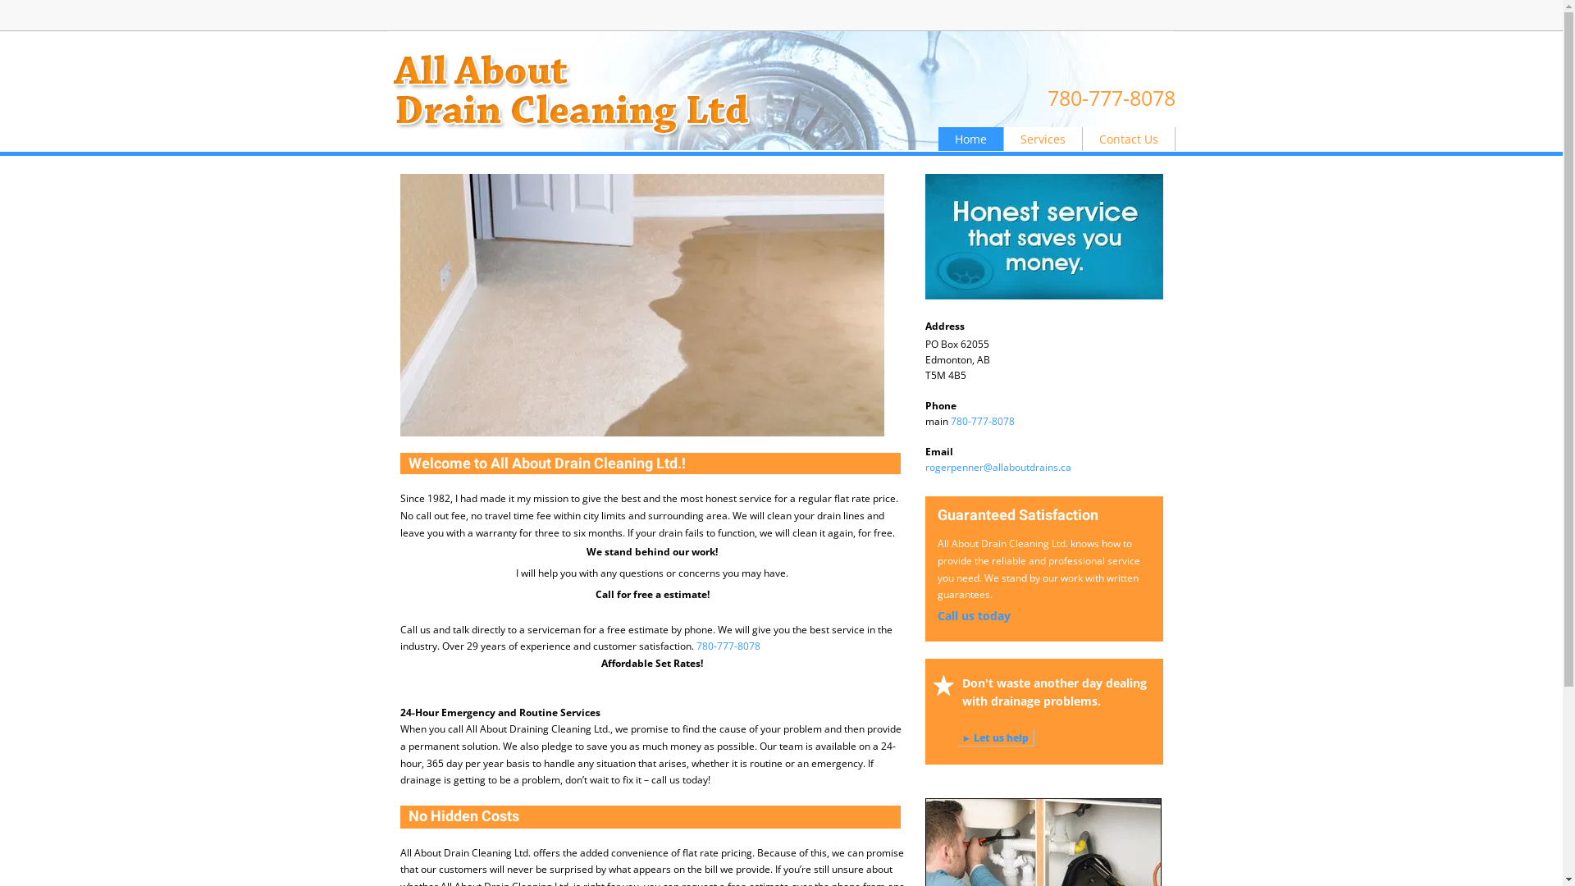 This screenshot has height=886, width=1575. What do you see at coordinates (998, 468) in the screenshot?
I see `rogerpenner@allaboutdrains.ca` at bounding box center [998, 468].